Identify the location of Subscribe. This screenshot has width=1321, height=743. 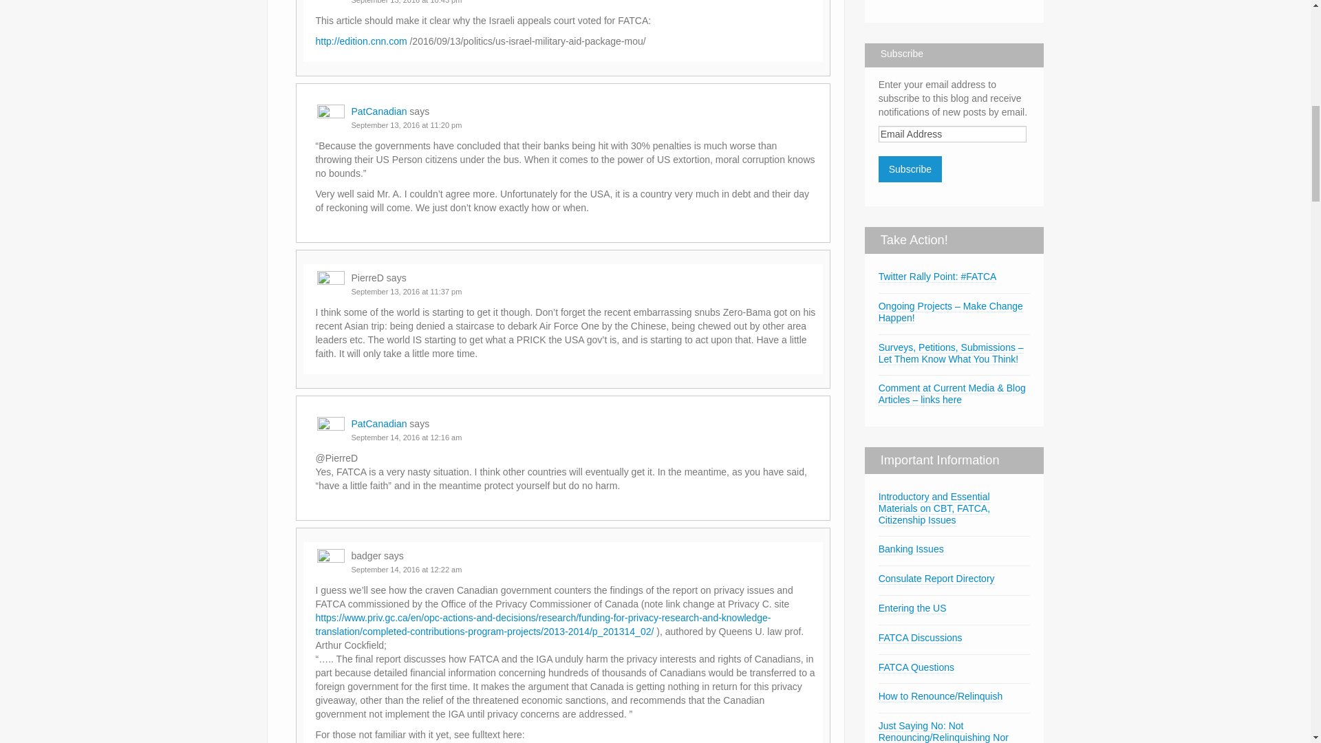
(910, 169).